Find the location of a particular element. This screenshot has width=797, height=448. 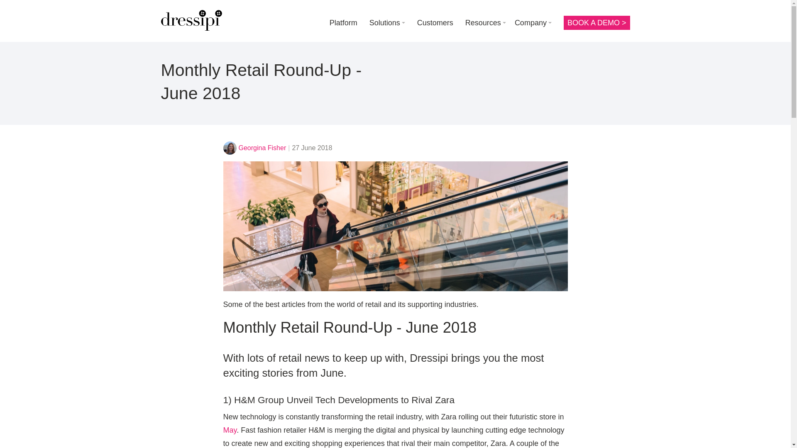

Book a Demo is located at coordinates (597, 22).